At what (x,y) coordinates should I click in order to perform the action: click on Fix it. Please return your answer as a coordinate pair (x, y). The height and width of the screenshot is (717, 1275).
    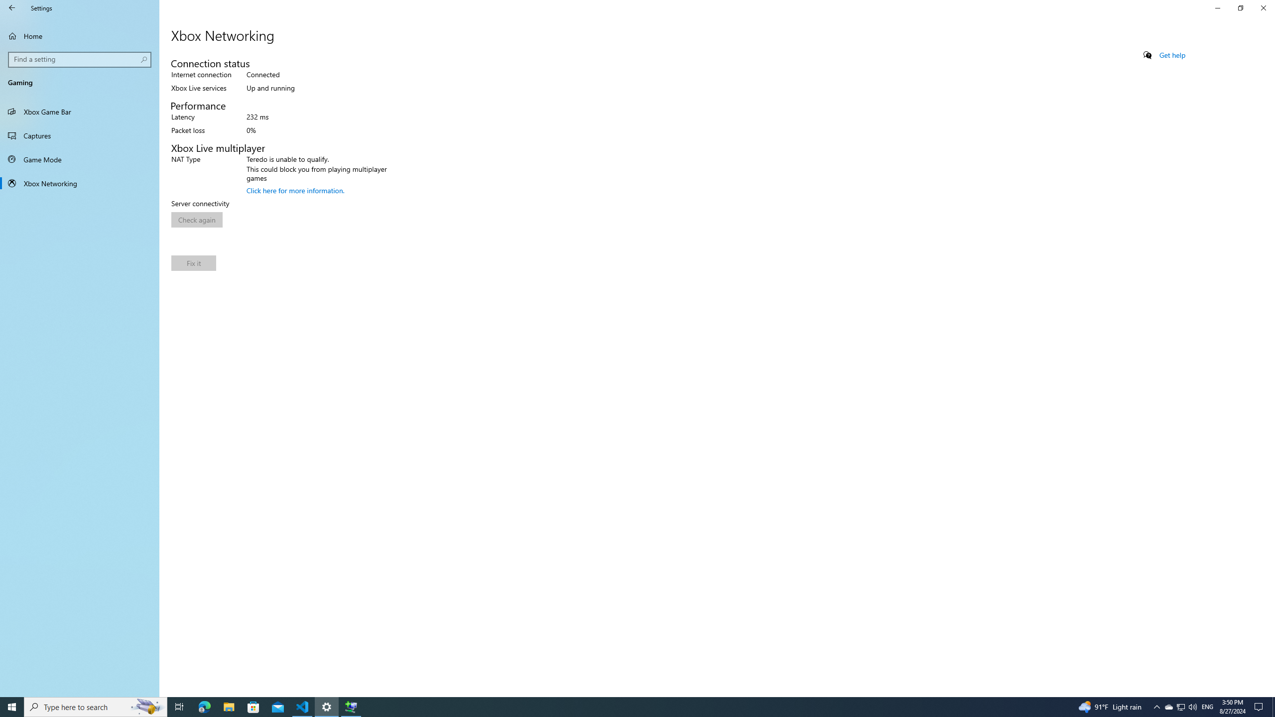
    Looking at the image, I should click on (1263, 8).